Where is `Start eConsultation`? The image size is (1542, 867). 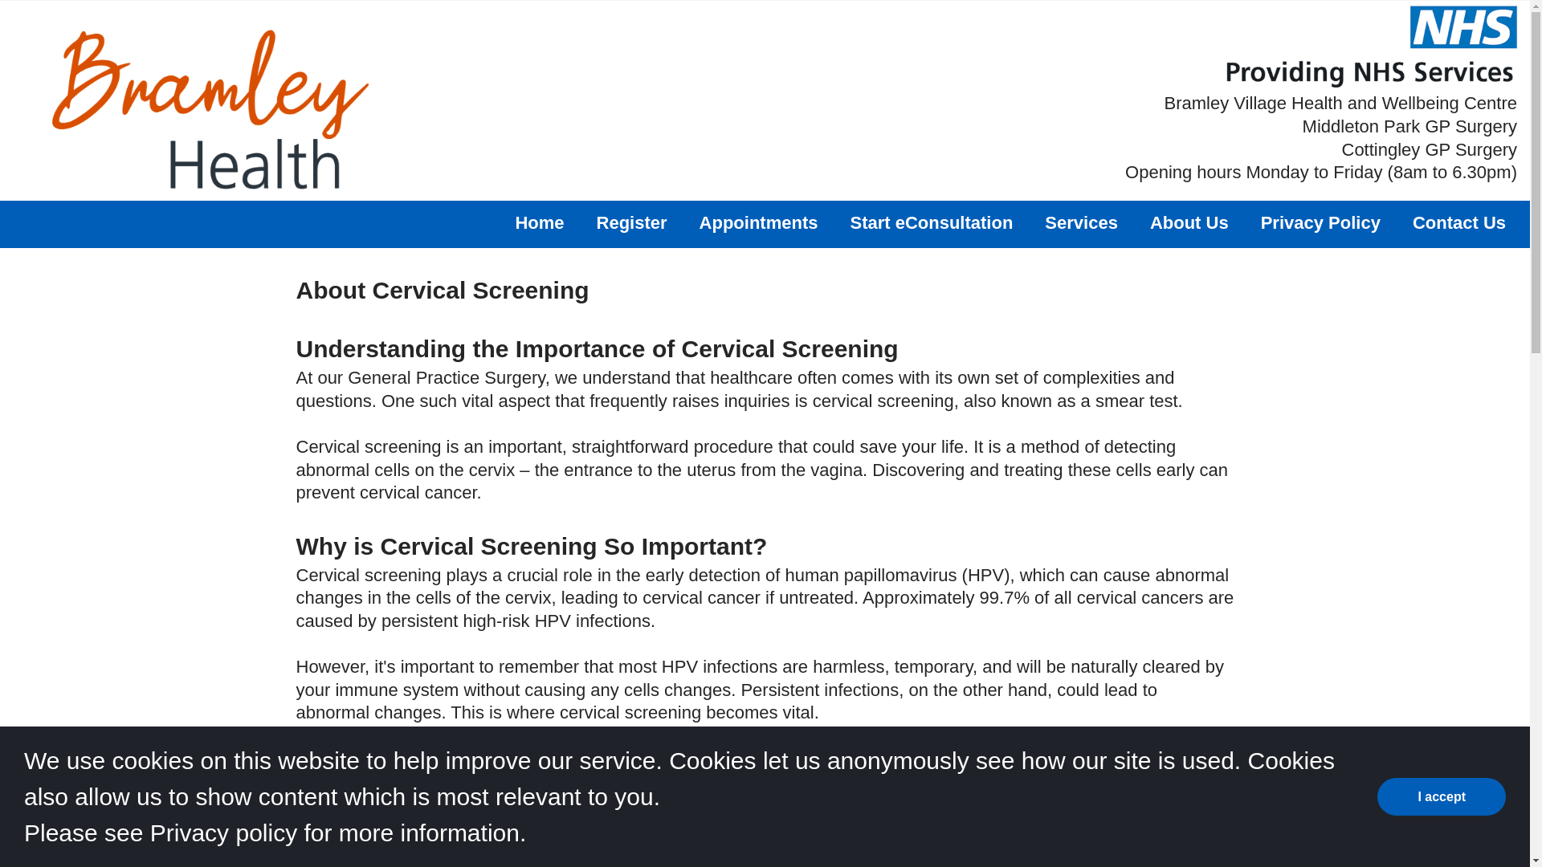
Start eConsultation is located at coordinates (931, 223).